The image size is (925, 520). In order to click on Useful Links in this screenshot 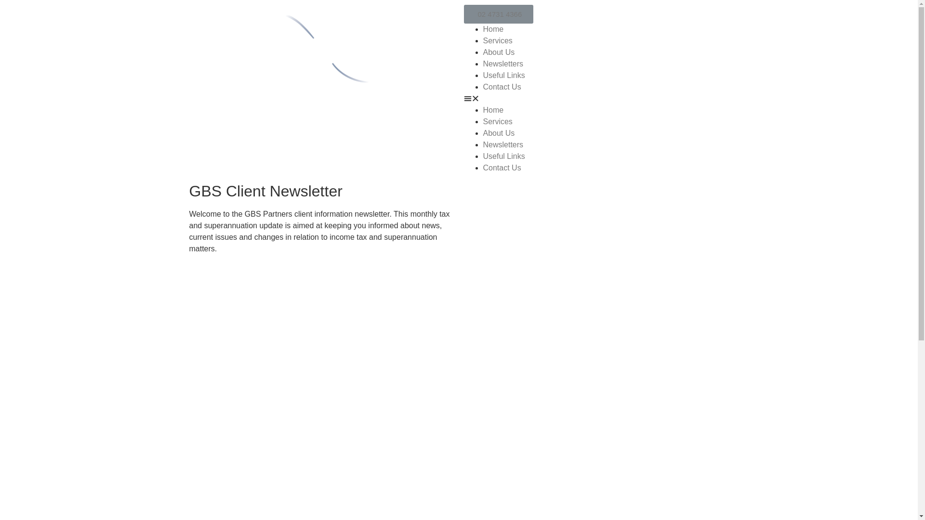, I will do `click(504, 75)`.